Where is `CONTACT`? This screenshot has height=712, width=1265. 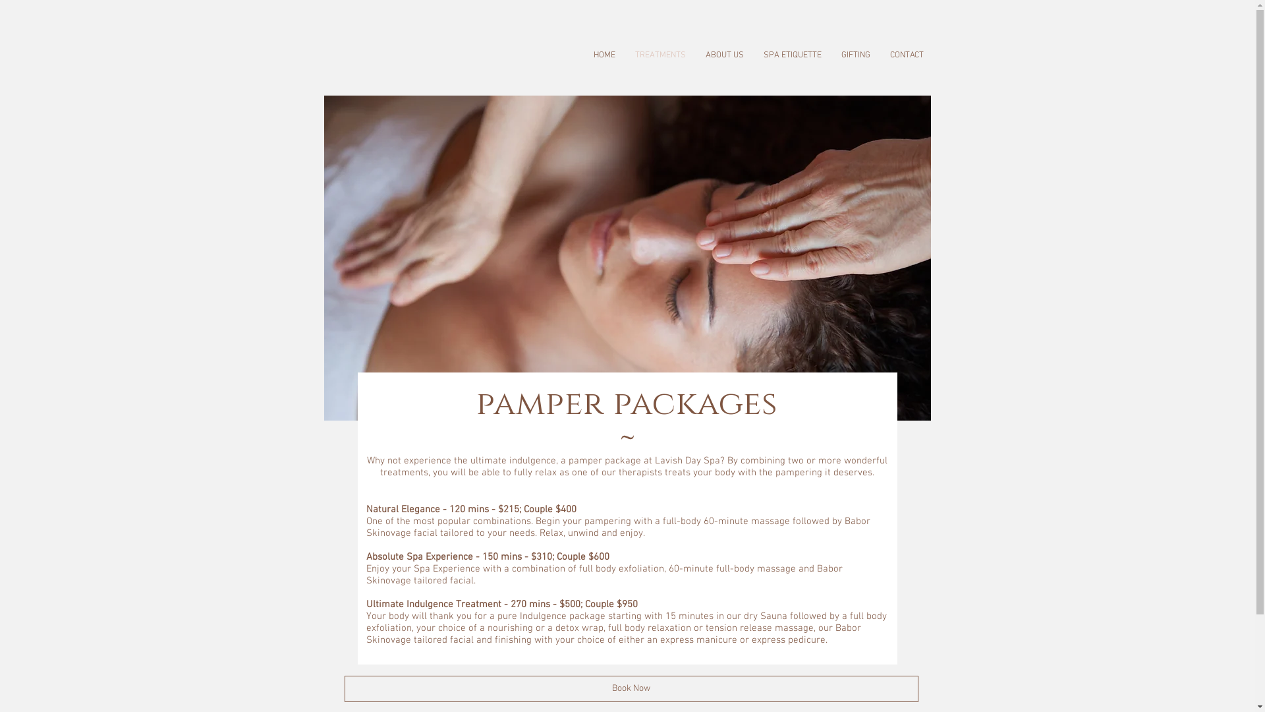
CONTACT is located at coordinates (907, 55).